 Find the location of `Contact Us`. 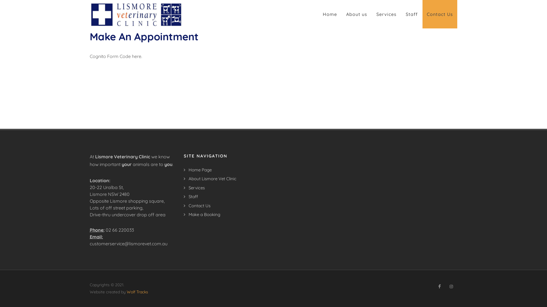

Contact Us is located at coordinates (198, 206).